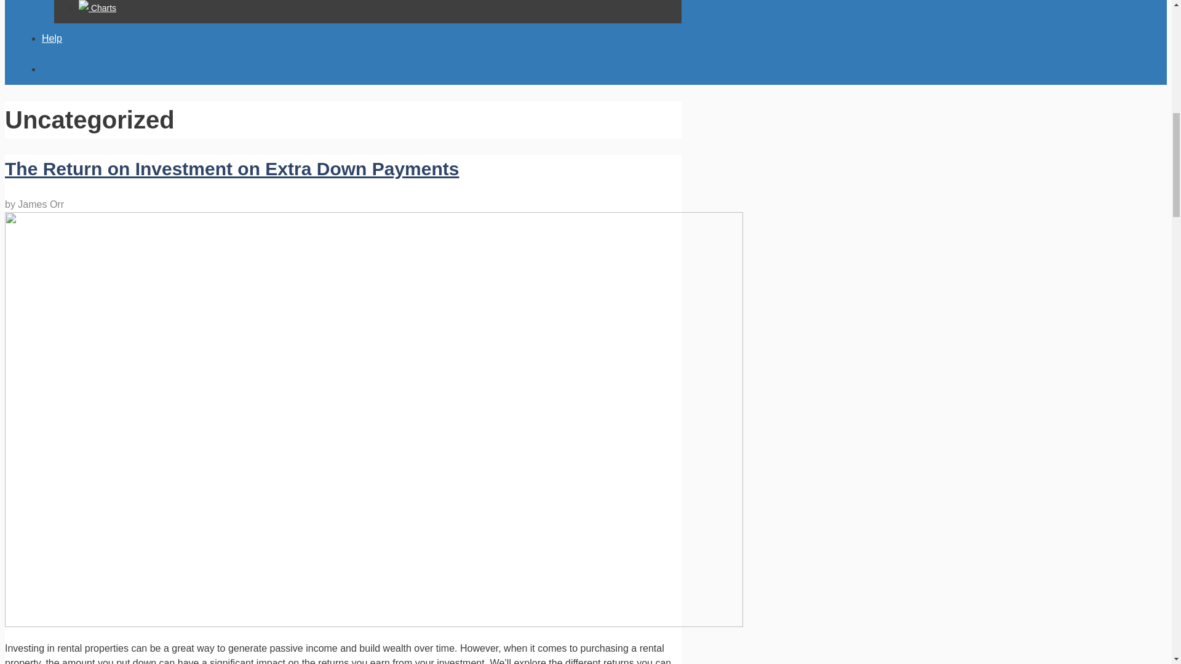 The image size is (1181, 664). Describe the element at coordinates (97, 7) in the screenshot. I see `Charts` at that location.